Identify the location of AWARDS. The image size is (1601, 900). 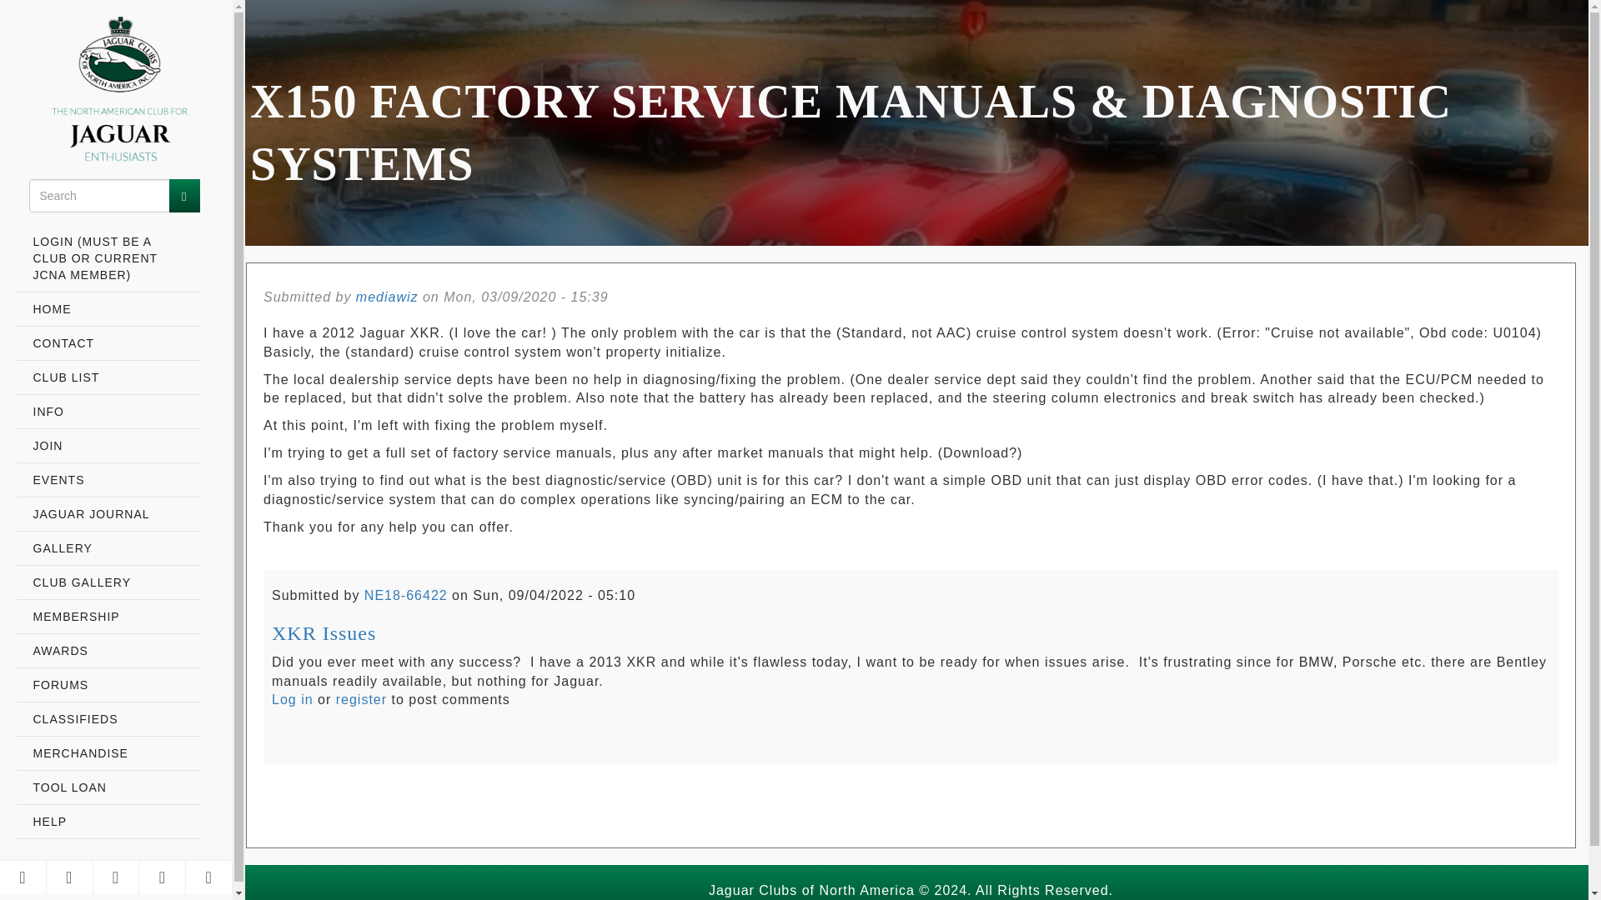
(108, 652).